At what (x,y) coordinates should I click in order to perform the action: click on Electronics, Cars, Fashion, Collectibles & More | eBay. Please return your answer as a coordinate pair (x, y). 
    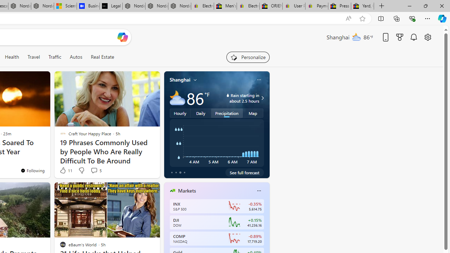
    Looking at the image, I should click on (248, 6).